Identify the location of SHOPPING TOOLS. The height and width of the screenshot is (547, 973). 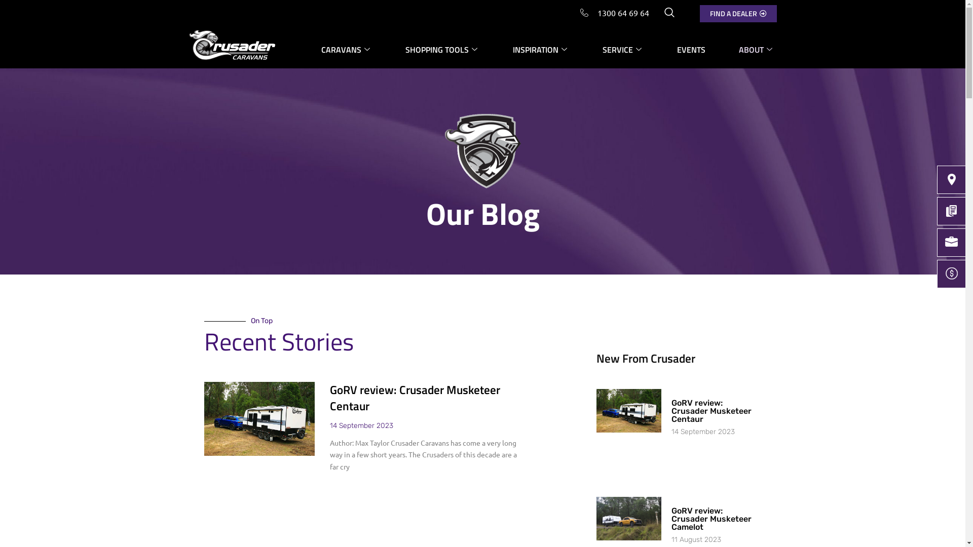
(443, 50).